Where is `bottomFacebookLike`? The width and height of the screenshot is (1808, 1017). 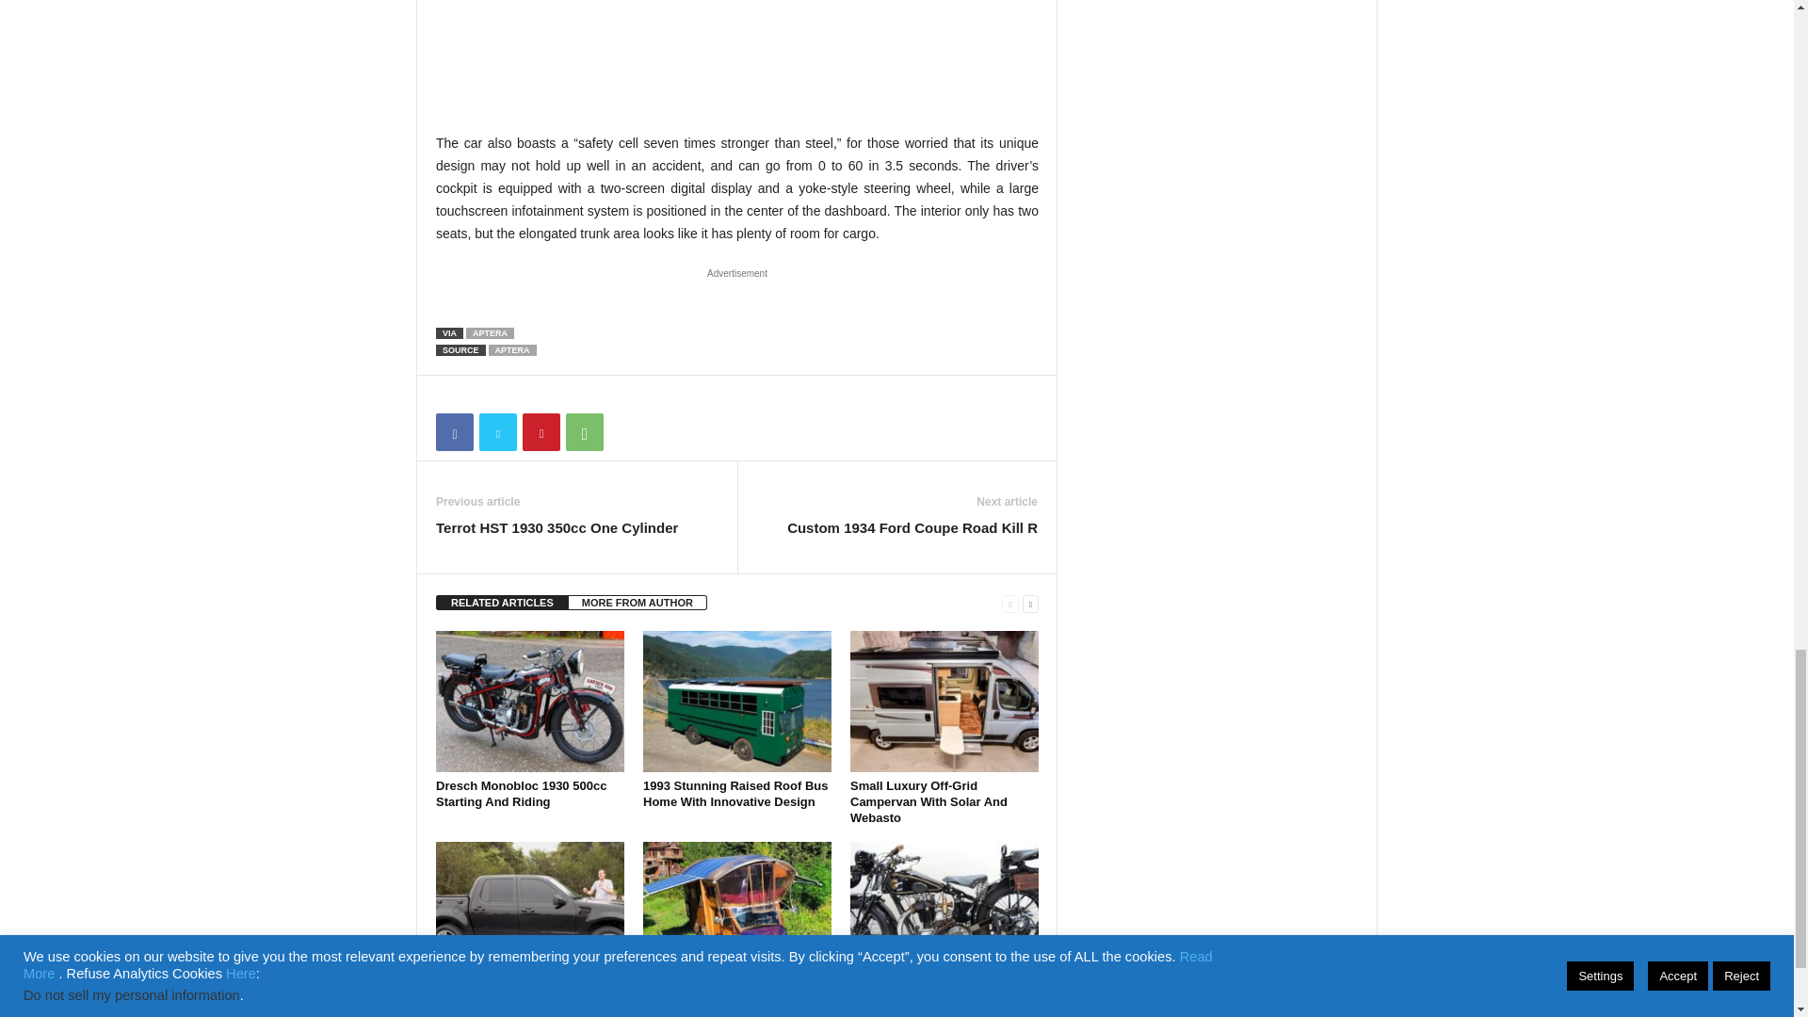 bottomFacebookLike is located at coordinates (485, 395).